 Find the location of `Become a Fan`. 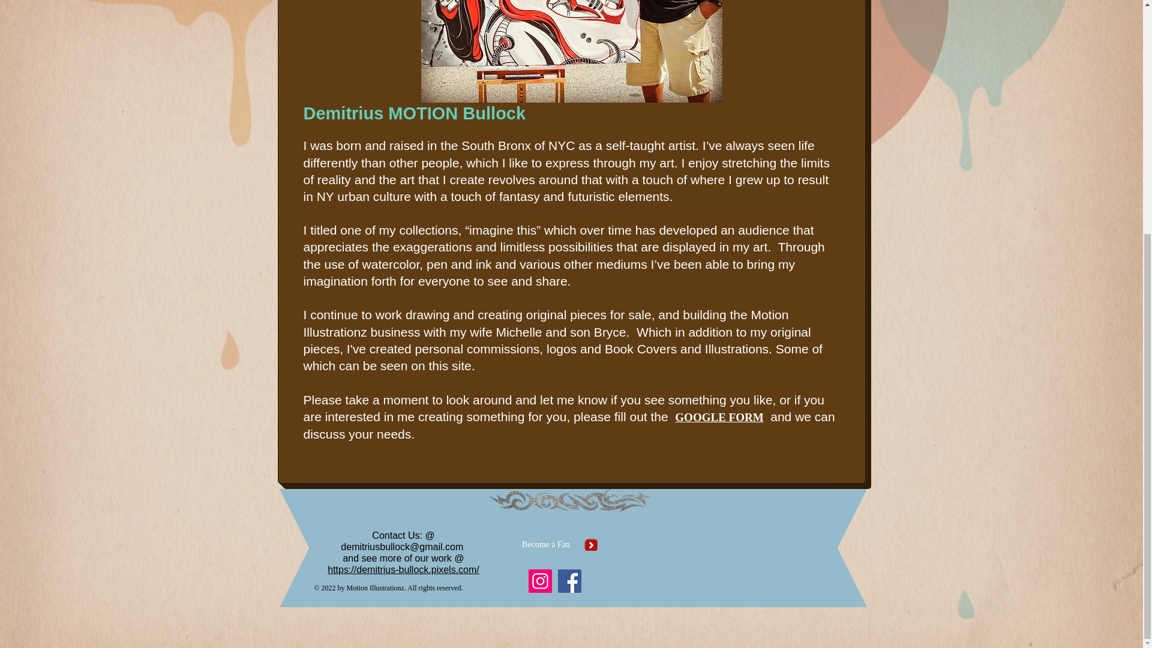

Become a Fan is located at coordinates (546, 544).